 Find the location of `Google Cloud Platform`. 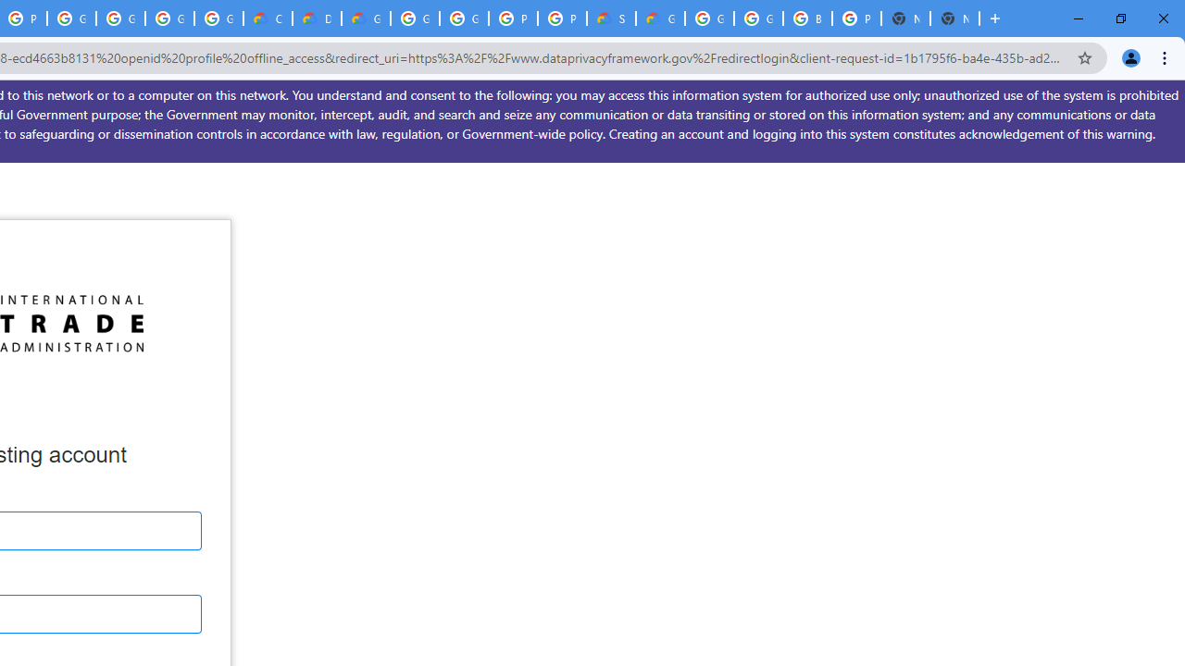

Google Cloud Platform is located at coordinates (464, 18).